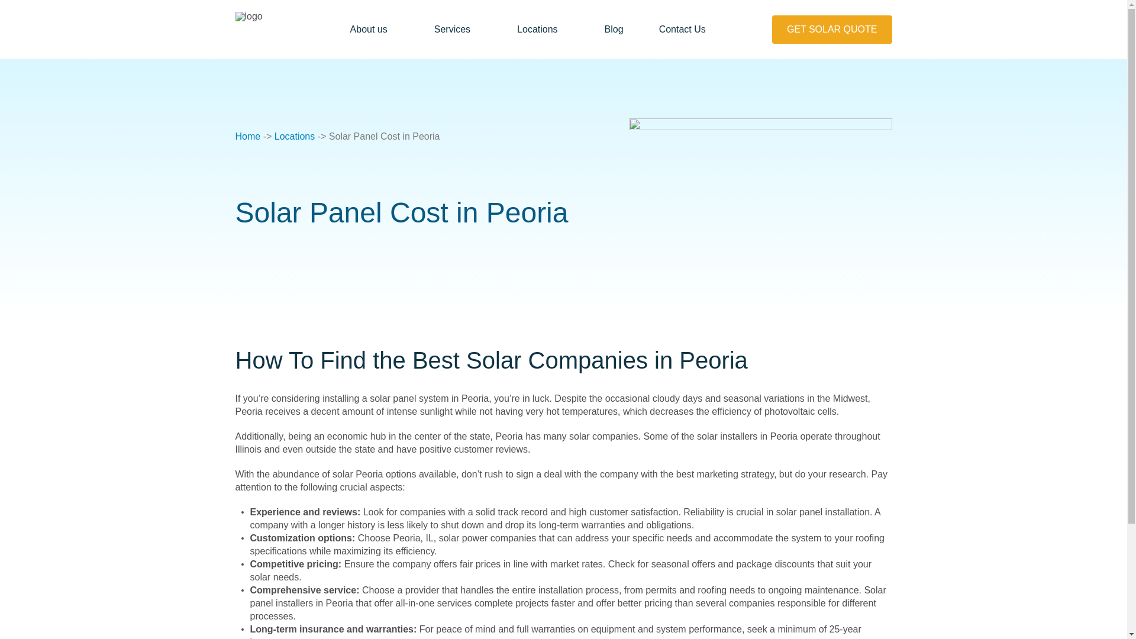  What do you see at coordinates (543, 29) in the screenshot?
I see `Locations` at bounding box center [543, 29].